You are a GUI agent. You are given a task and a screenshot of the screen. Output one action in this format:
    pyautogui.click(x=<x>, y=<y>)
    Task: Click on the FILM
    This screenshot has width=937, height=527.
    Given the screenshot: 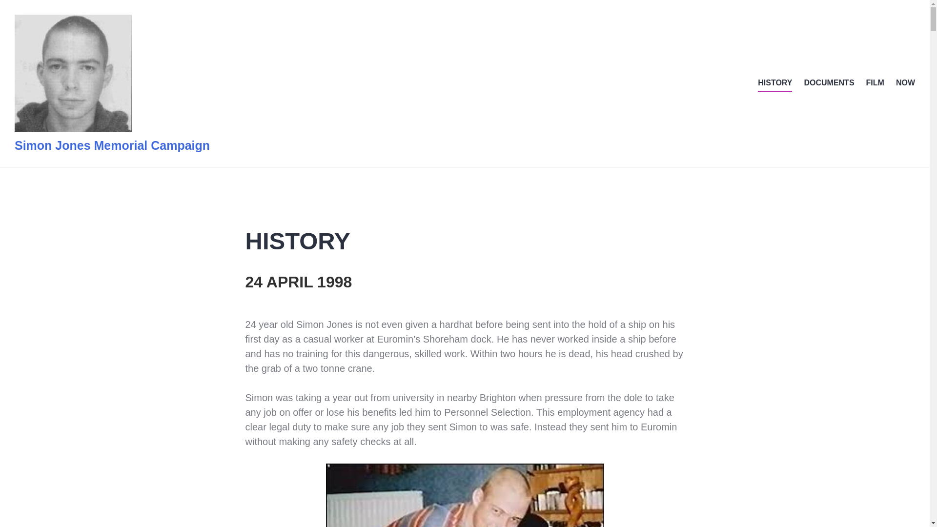 What is the action you would take?
    pyautogui.click(x=875, y=83)
    